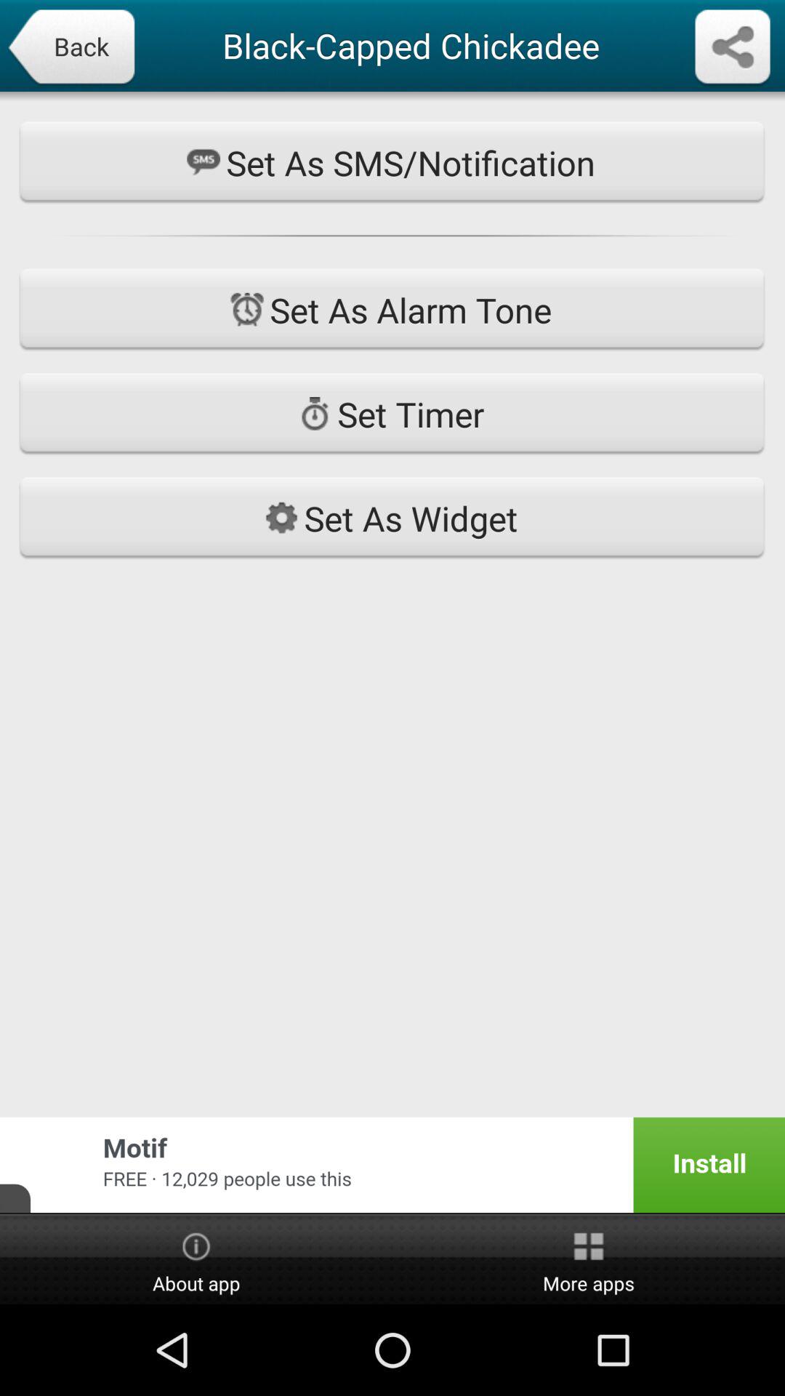 The width and height of the screenshot is (785, 1396). I want to click on install advertisement app, so click(392, 1165).